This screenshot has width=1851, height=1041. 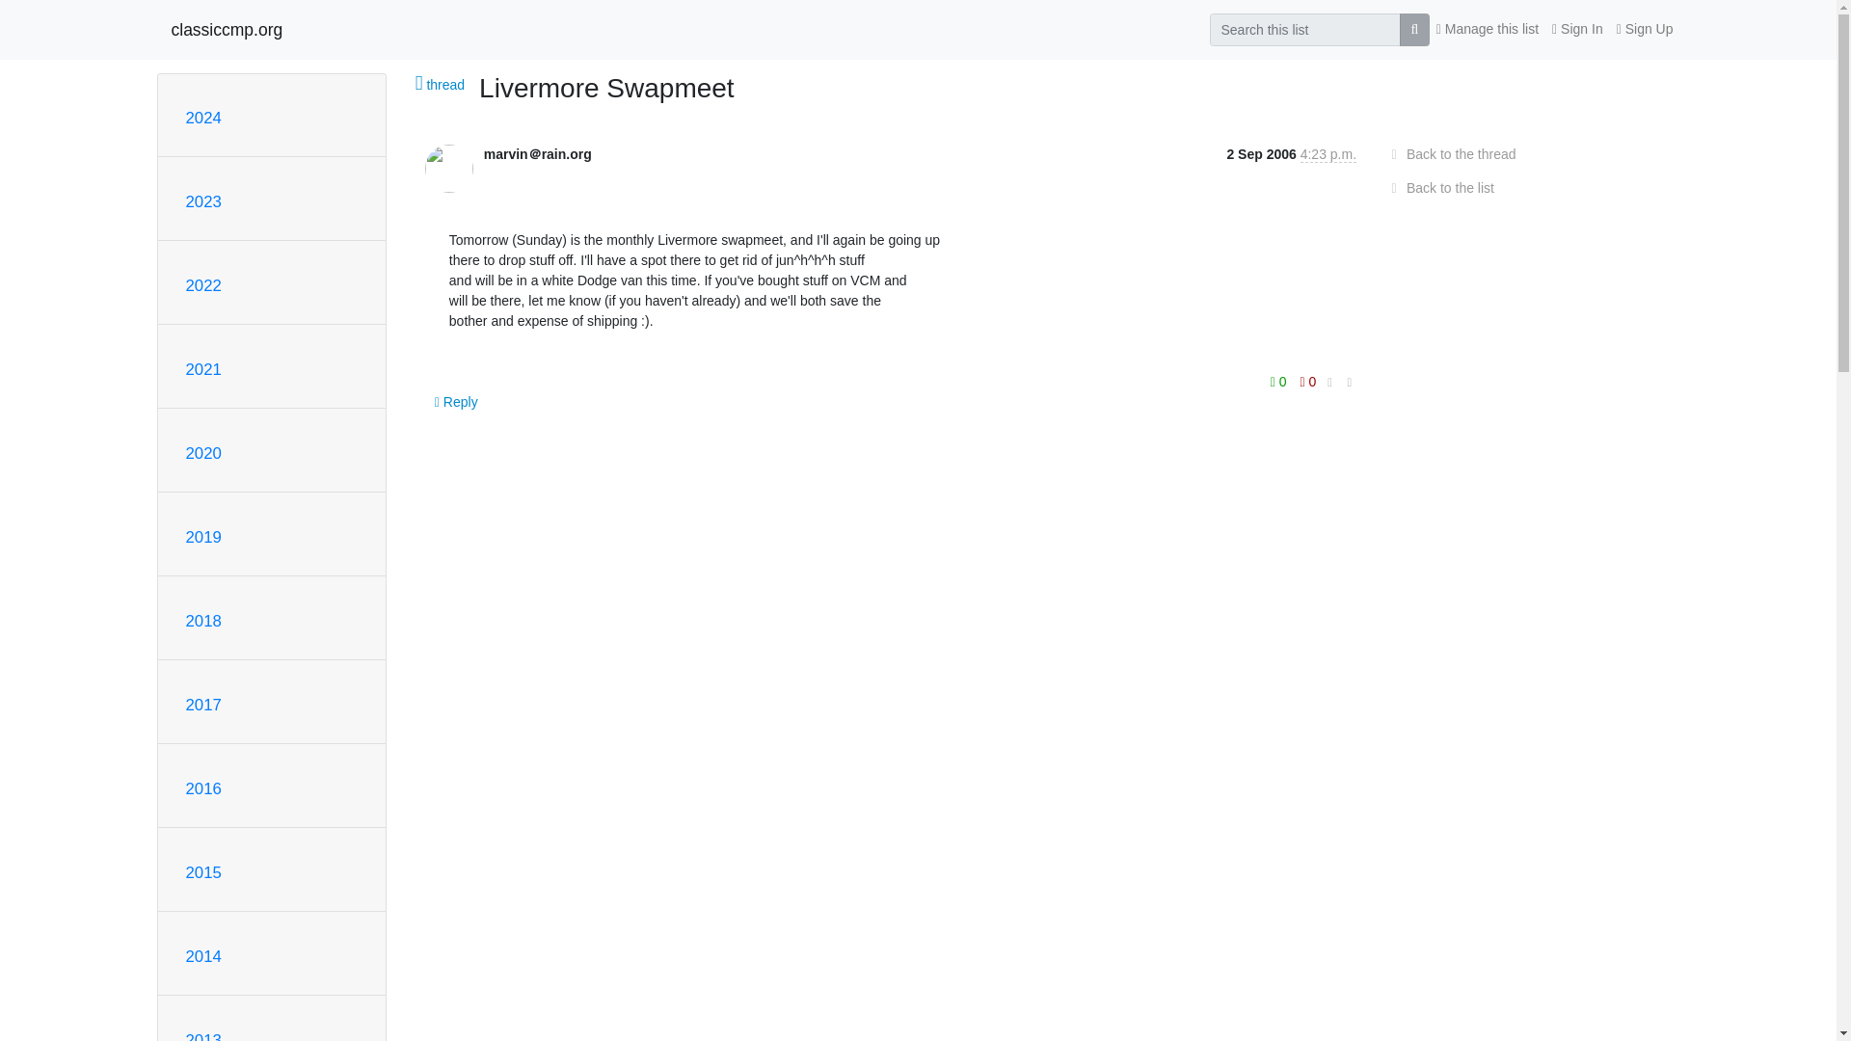 What do you see at coordinates (202, 201) in the screenshot?
I see `2023` at bounding box center [202, 201].